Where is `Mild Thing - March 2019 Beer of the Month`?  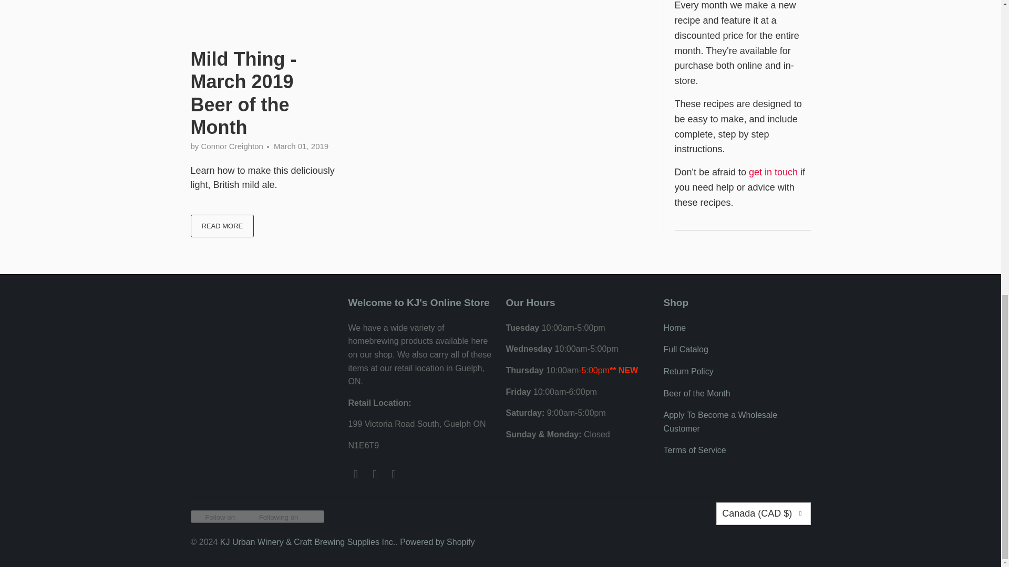 Mild Thing - March 2019 Beer of the Month is located at coordinates (264, 16).